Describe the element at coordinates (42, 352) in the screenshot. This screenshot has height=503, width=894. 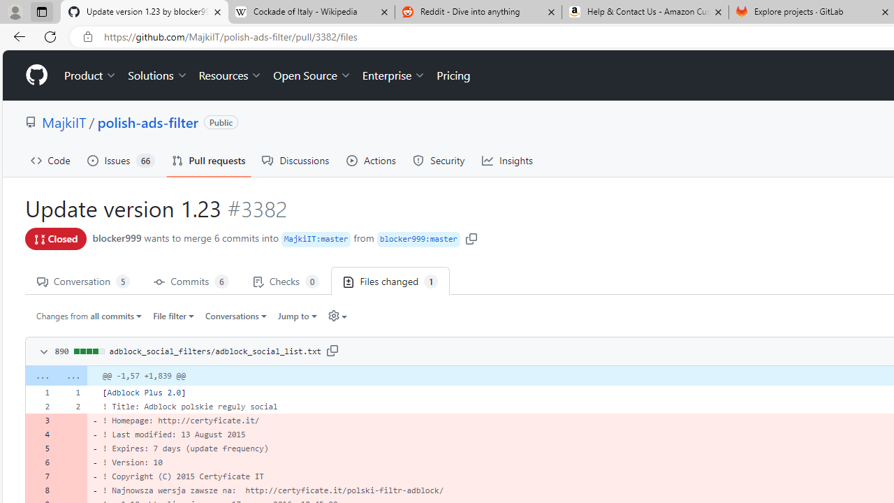
I see `Toggle diff contents` at that location.